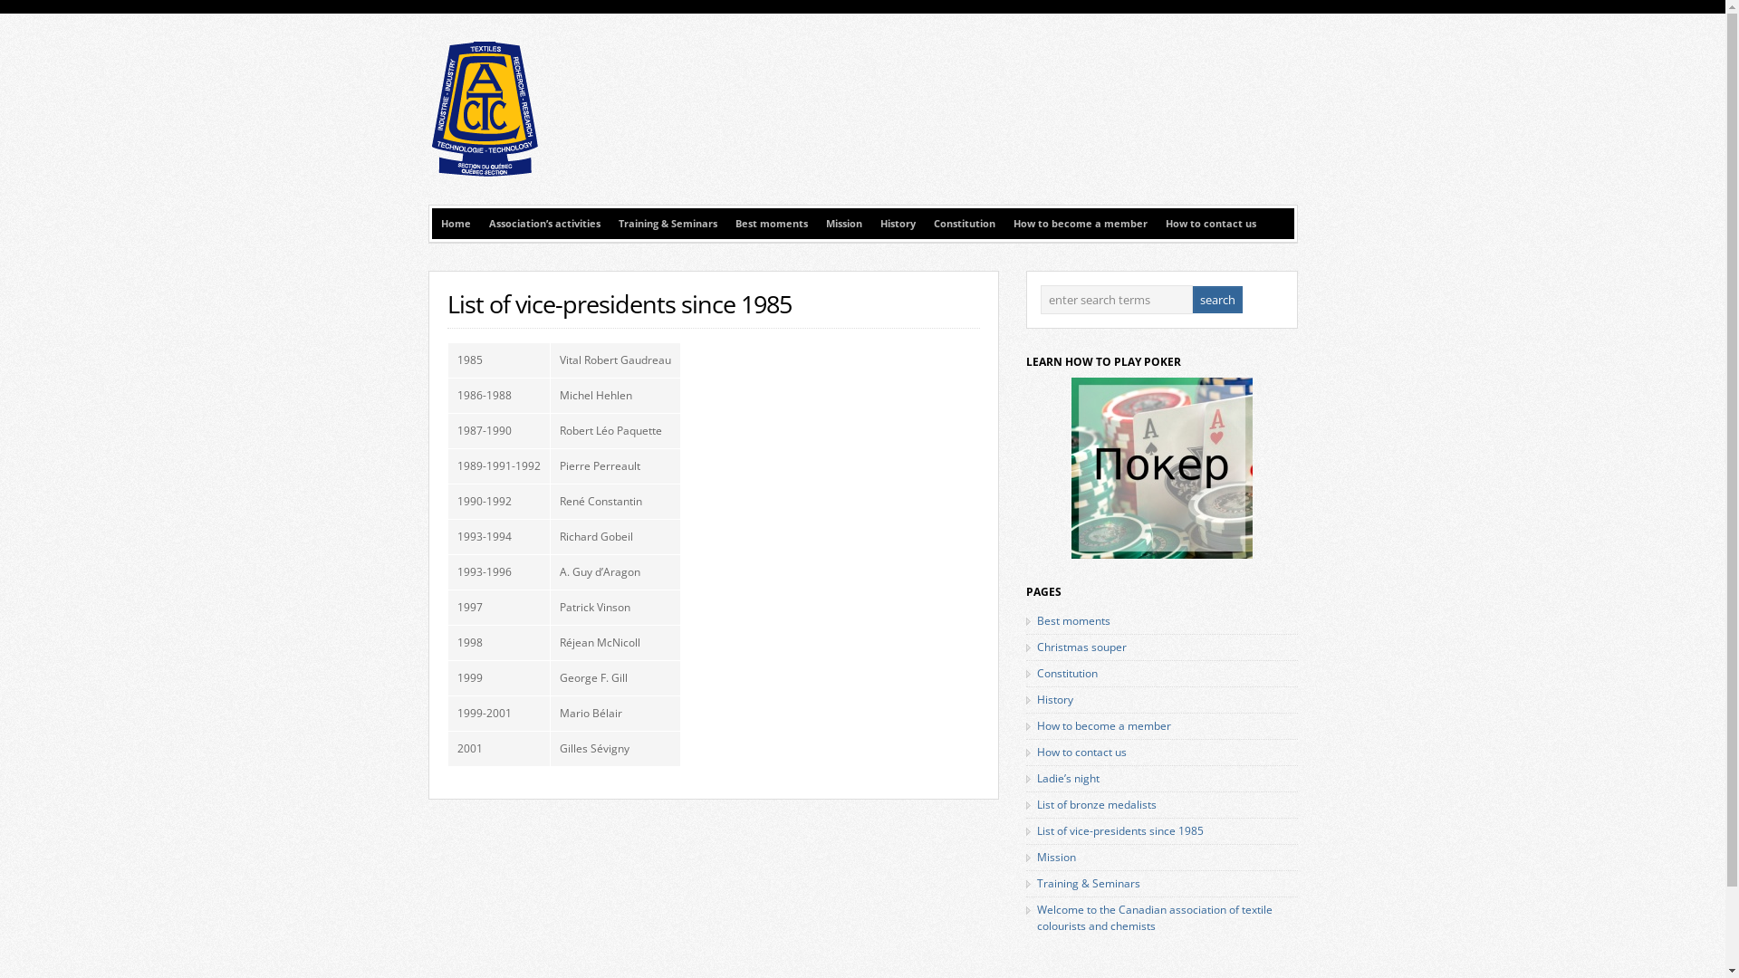 Image resolution: width=1739 pixels, height=978 pixels. What do you see at coordinates (1081, 752) in the screenshot?
I see `How to contact us` at bounding box center [1081, 752].